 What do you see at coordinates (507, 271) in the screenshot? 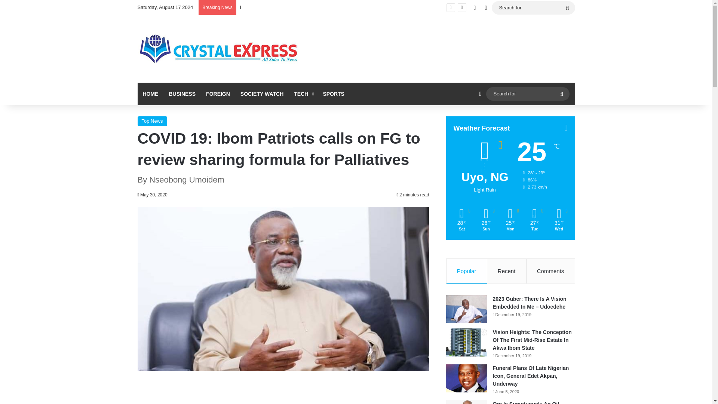
I see `Recent` at bounding box center [507, 271].